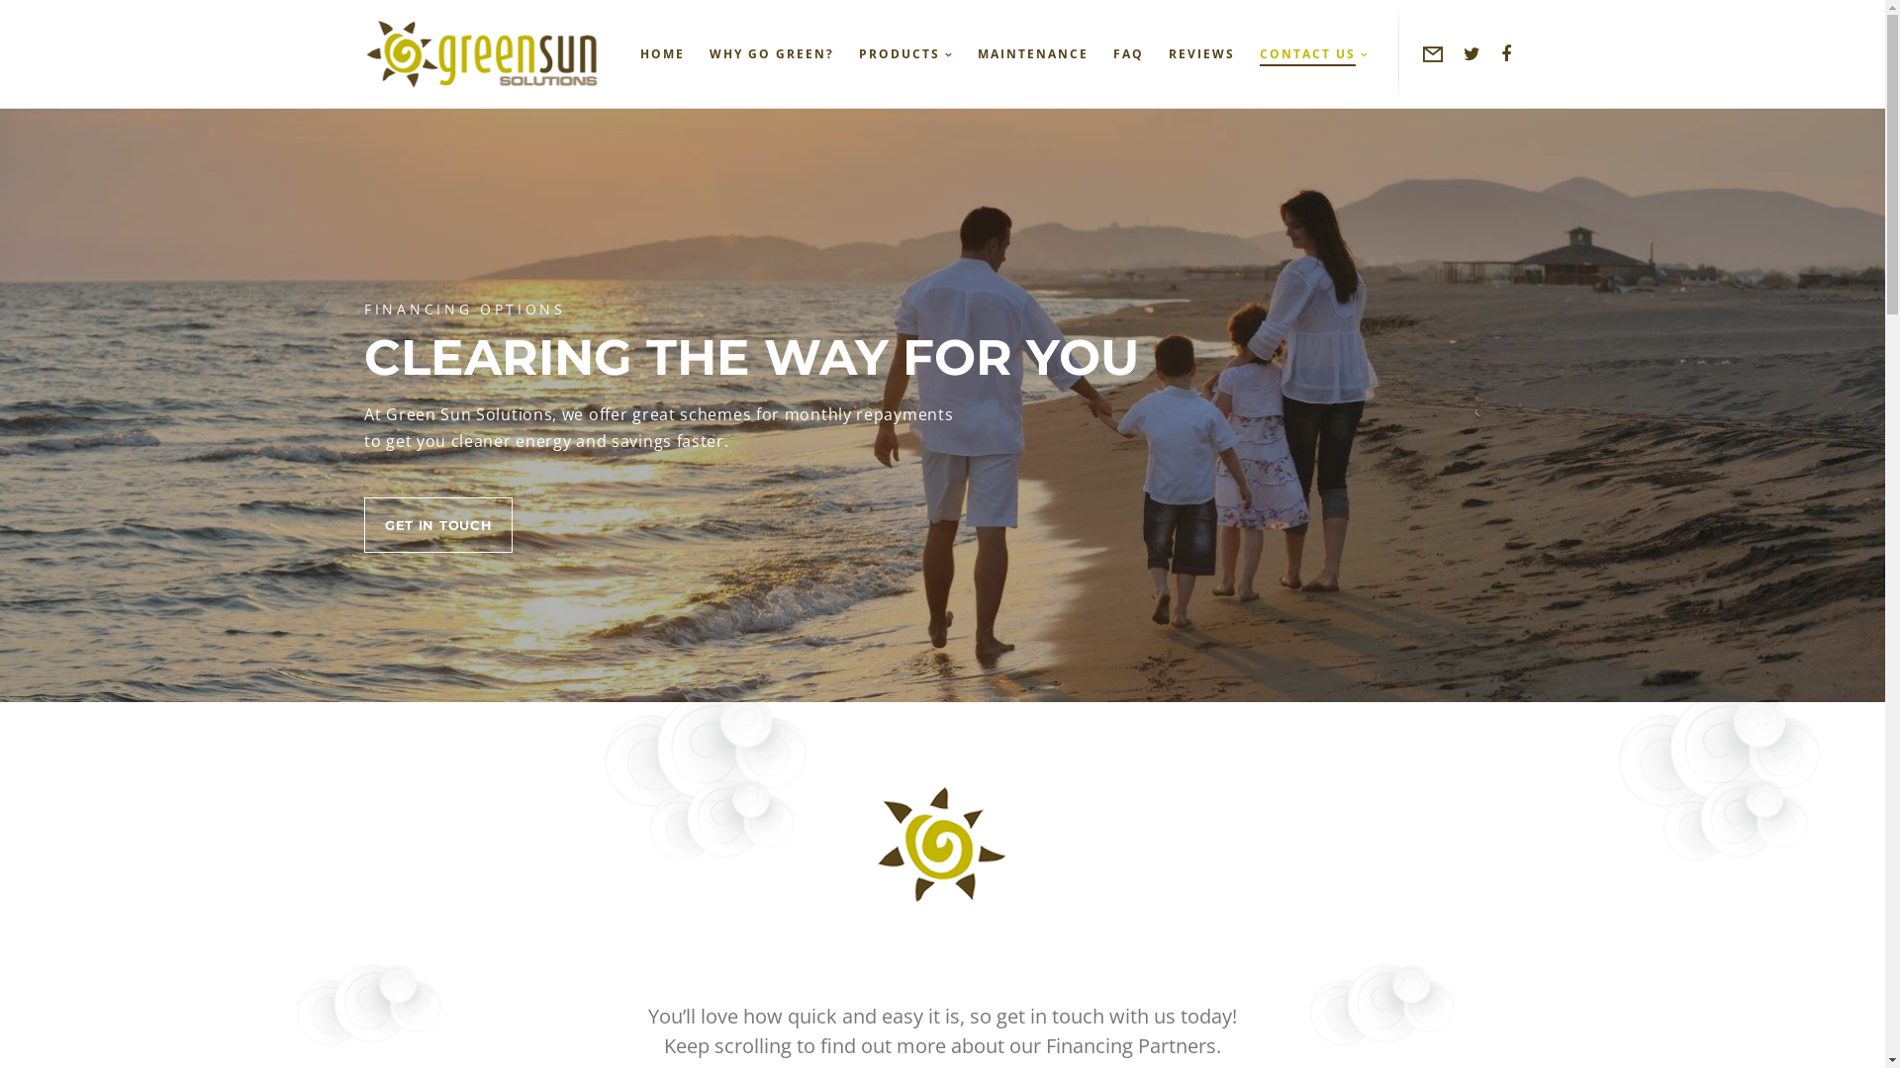  Describe the element at coordinates (1302, 54) in the screenshot. I see `CONTACT US` at that location.